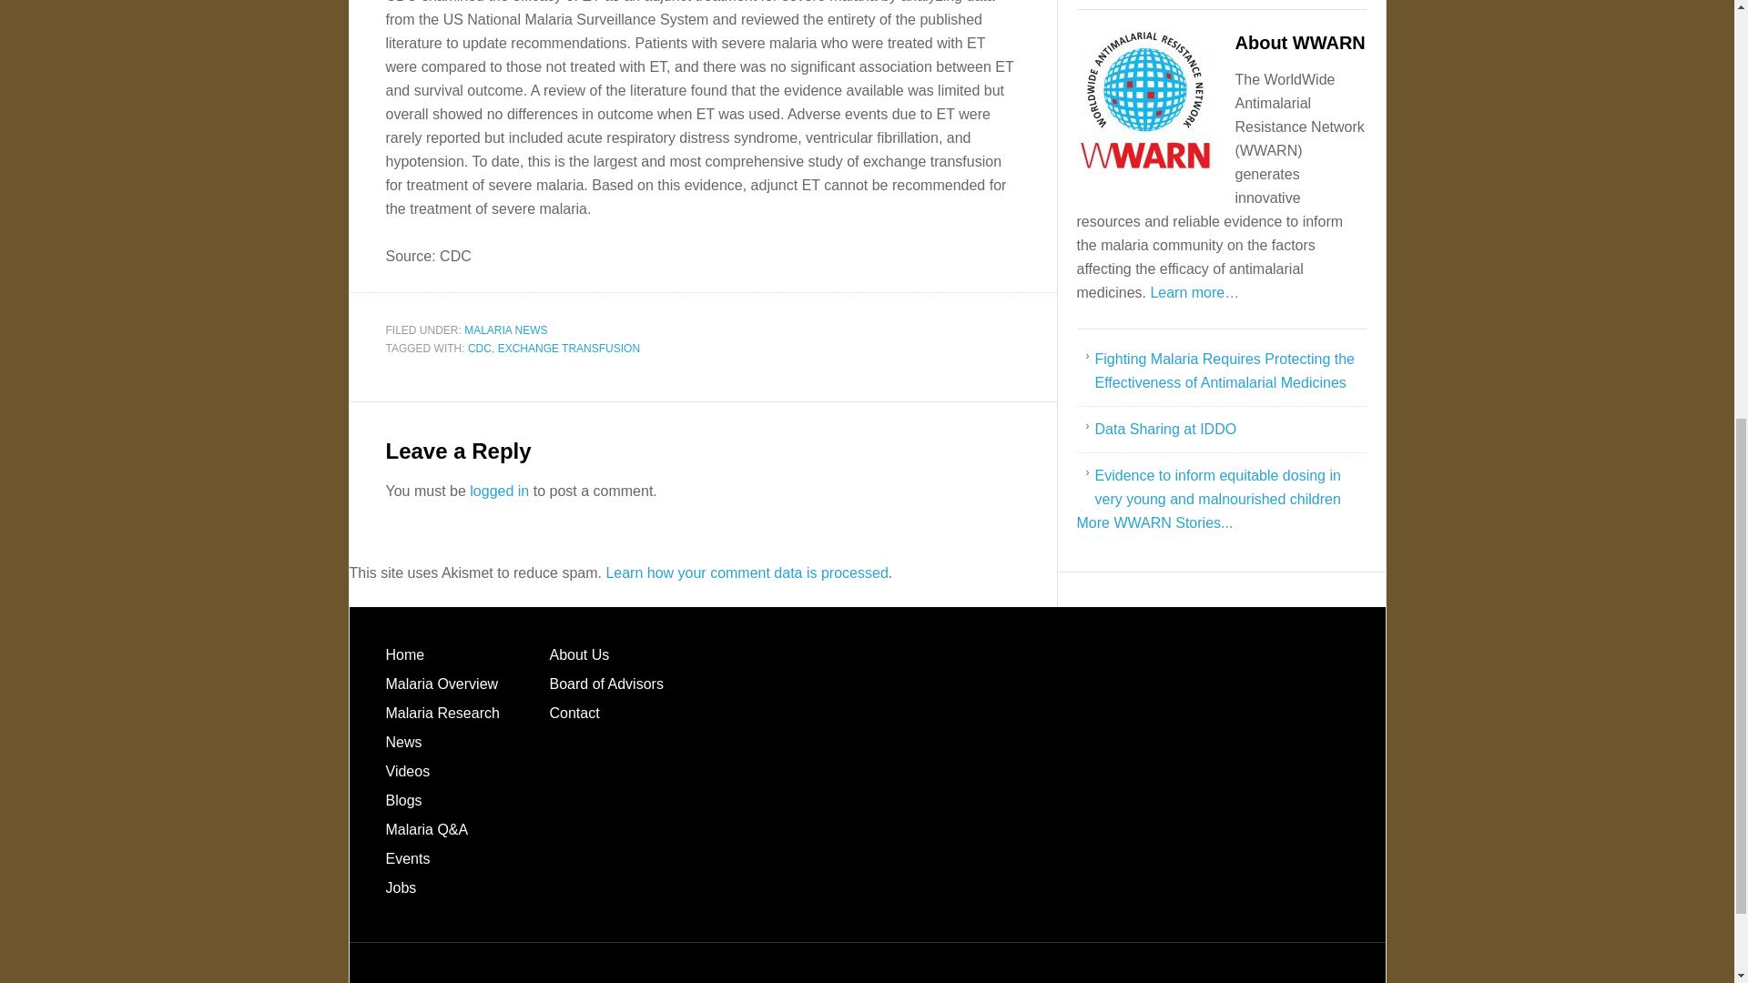  I want to click on MALARIA NEWS, so click(505, 330).